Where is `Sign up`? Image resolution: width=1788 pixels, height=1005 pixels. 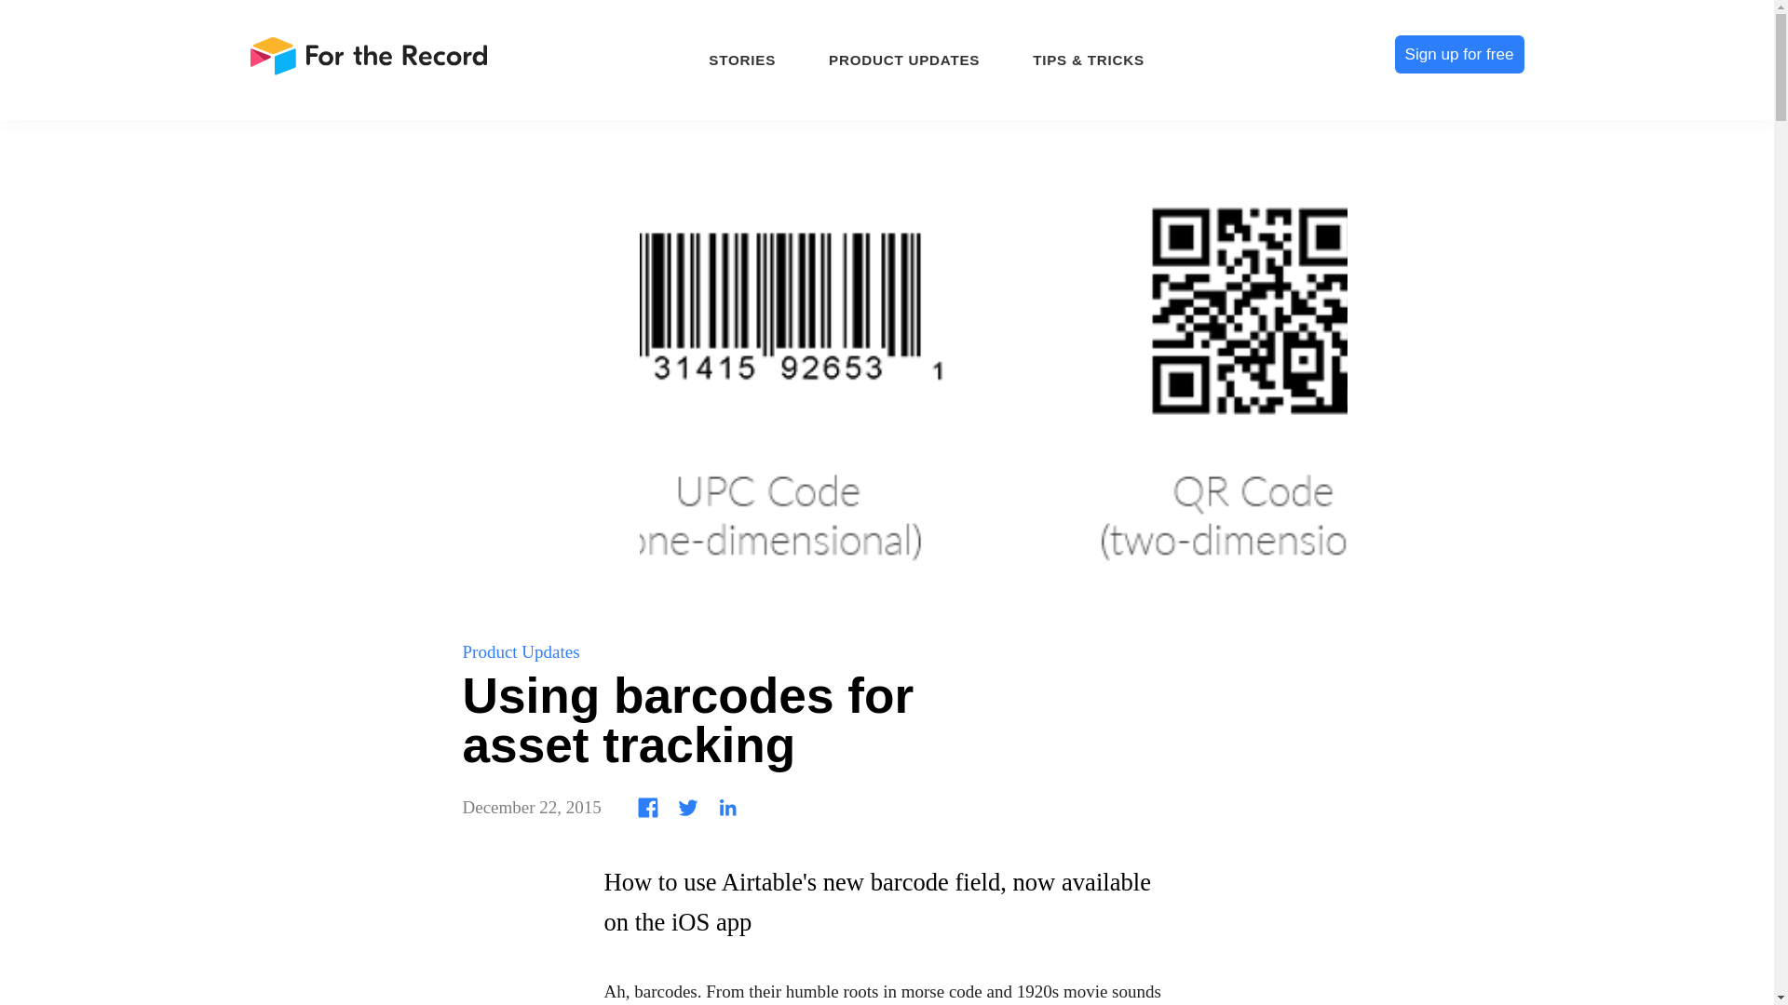 Sign up is located at coordinates (144, 932).